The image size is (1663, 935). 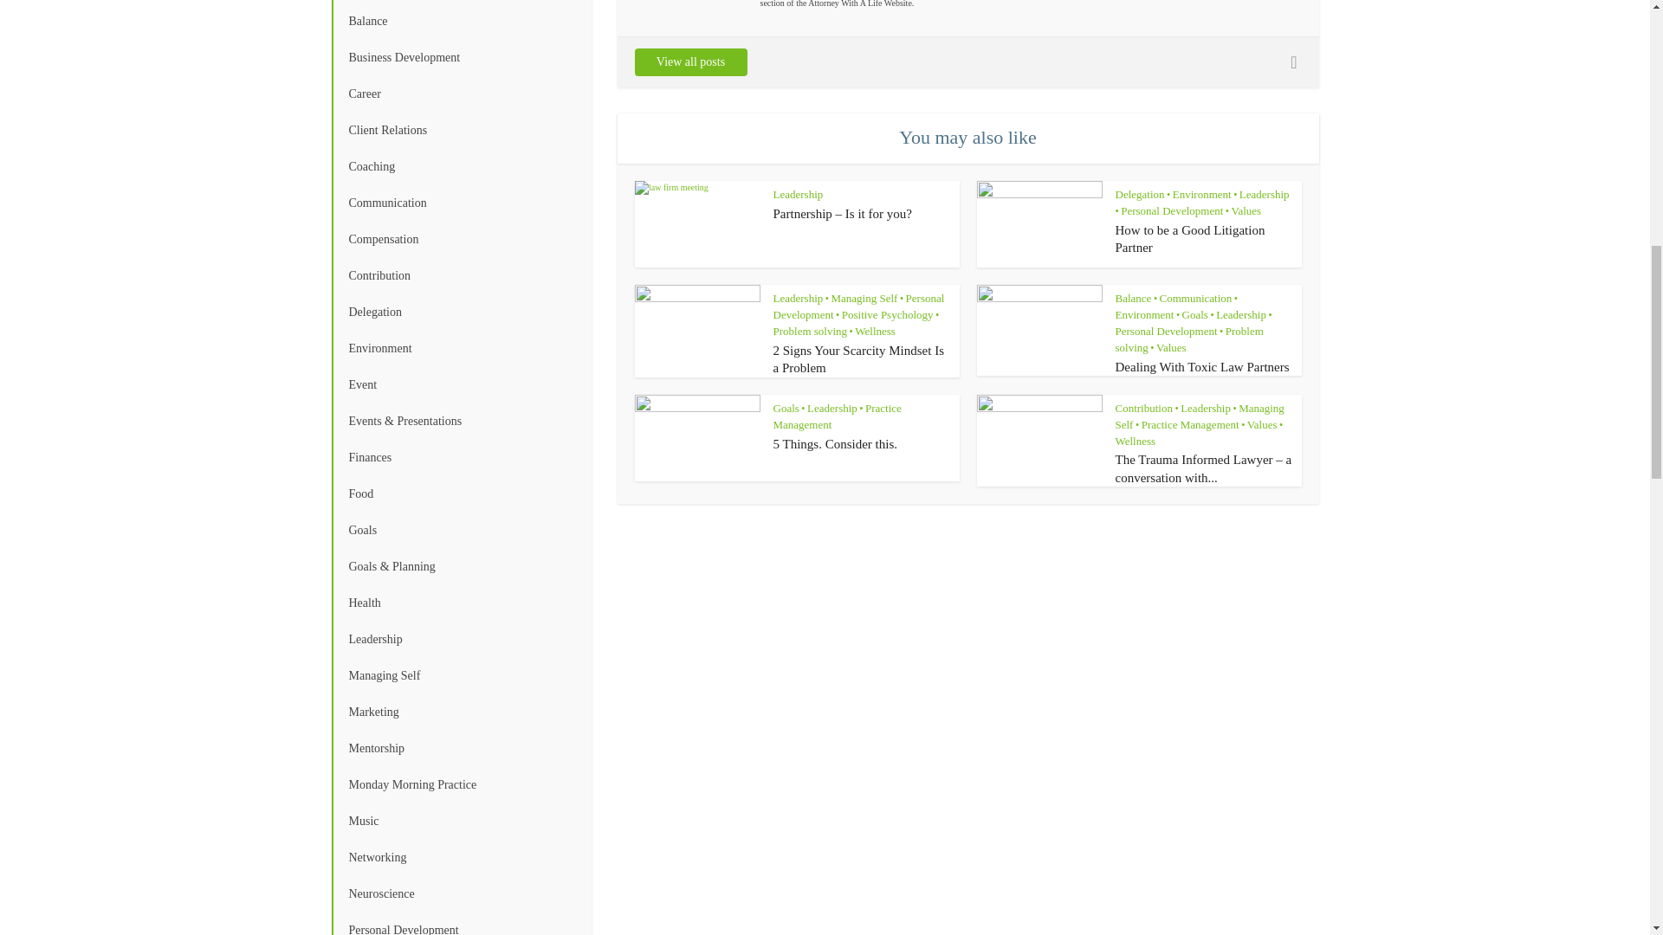 What do you see at coordinates (461, 313) in the screenshot?
I see `Delegation` at bounding box center [461, 313].